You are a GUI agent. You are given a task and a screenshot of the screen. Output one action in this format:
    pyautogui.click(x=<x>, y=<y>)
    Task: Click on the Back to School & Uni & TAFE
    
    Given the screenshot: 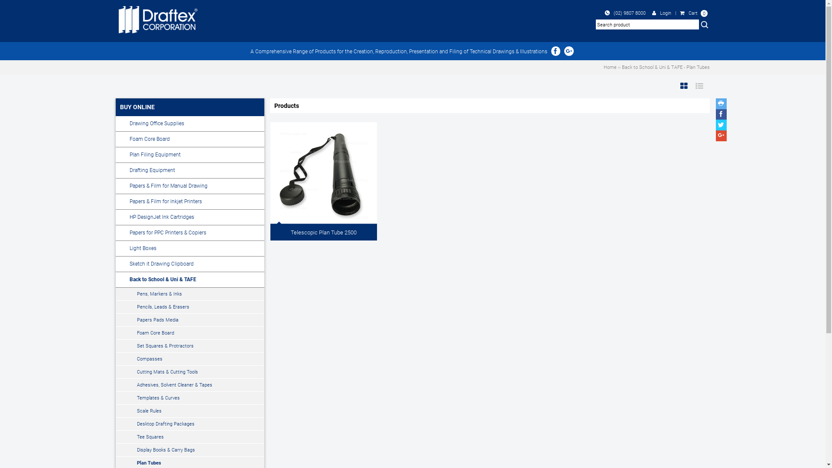 What is the action you would take?
    pyautogui.click(x=652, y=67)
    